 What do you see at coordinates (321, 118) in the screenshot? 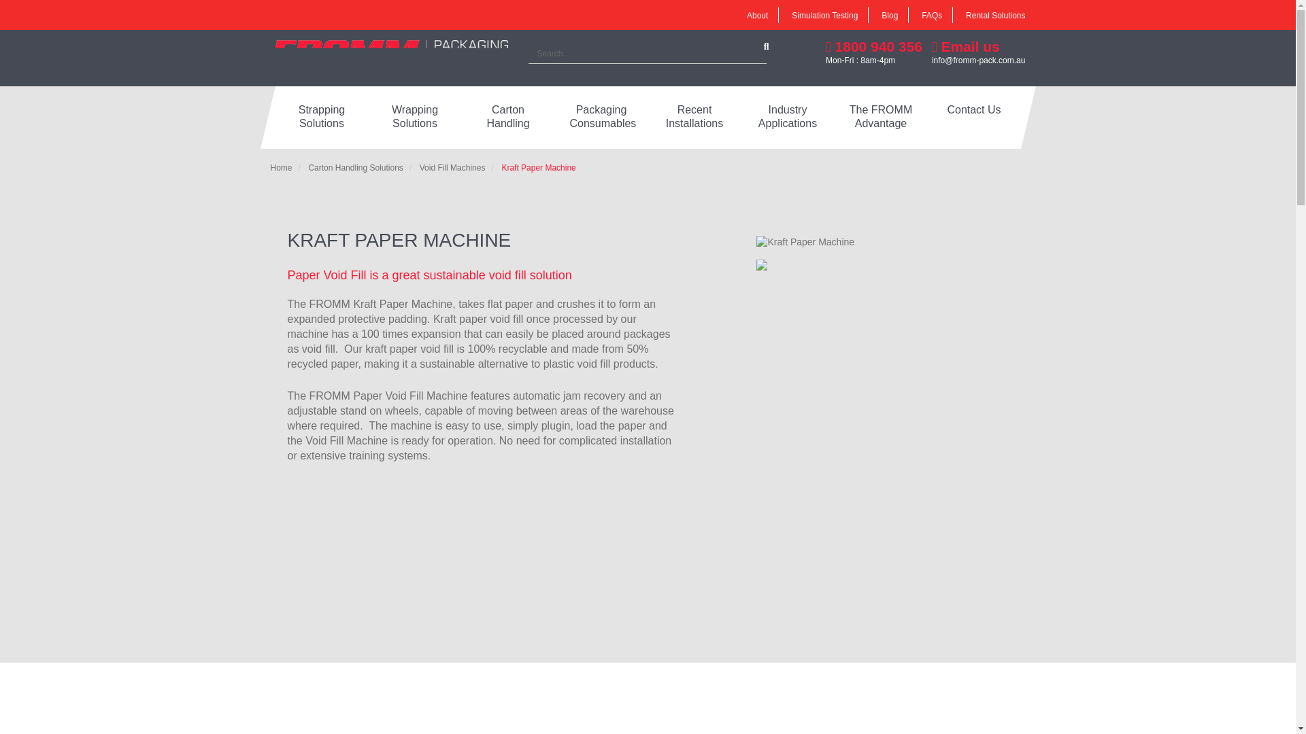
I see `Strapping Solutions` at bounding box center [321, 118].